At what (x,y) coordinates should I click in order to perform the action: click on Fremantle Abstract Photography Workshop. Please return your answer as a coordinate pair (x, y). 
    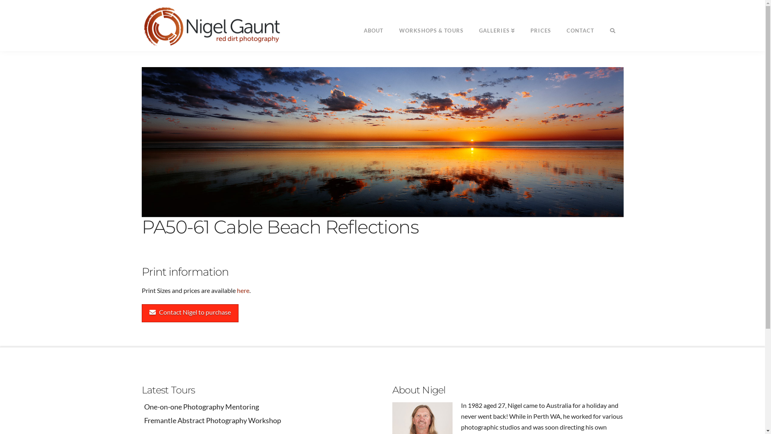
    Looking at the image, I should click on (257, 420).